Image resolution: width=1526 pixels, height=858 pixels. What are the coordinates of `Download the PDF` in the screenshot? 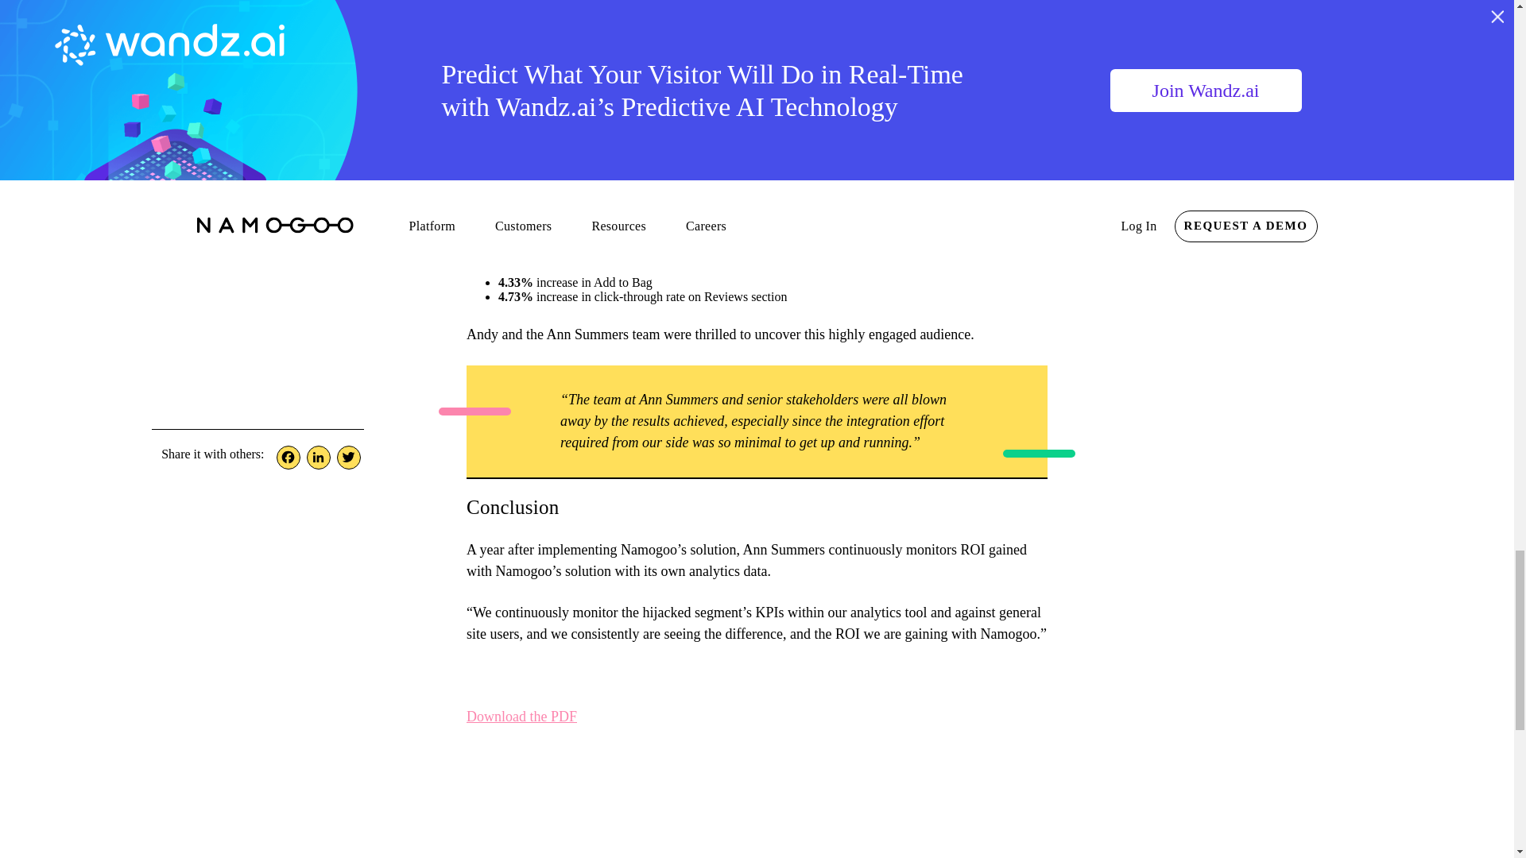 It's located at (521, 717).